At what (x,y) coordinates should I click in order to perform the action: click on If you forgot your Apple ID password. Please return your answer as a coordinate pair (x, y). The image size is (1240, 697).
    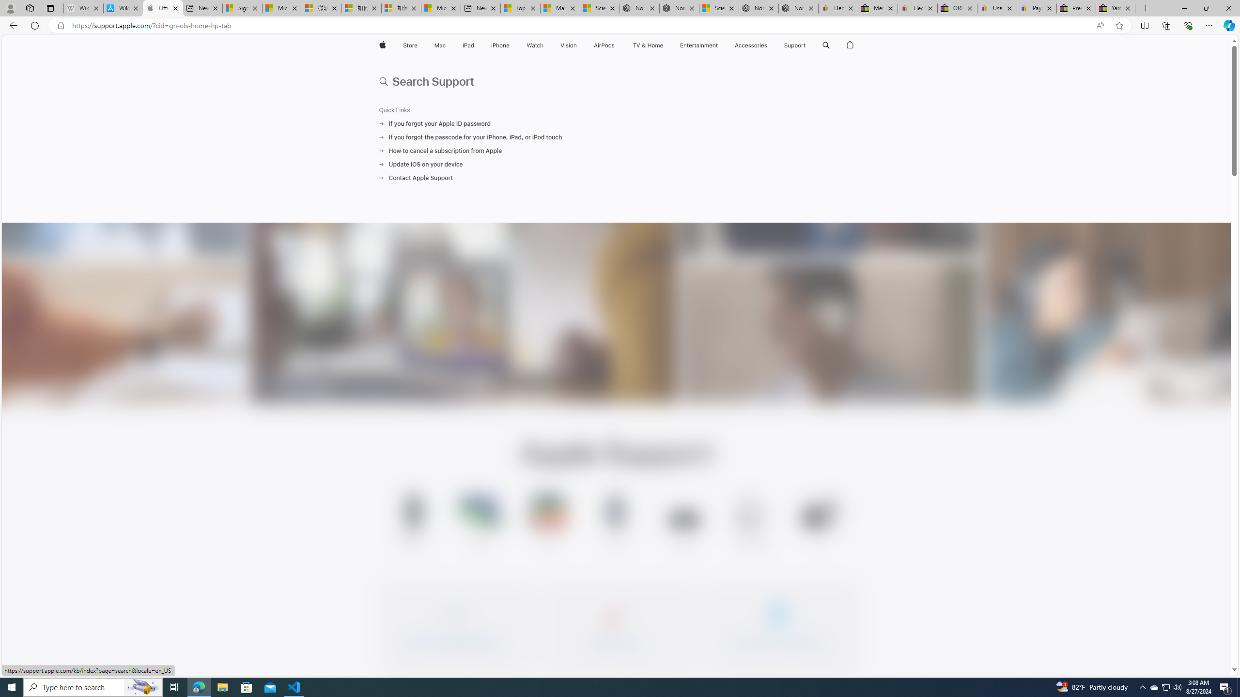
    Looking at the image, I should click on (616, 123).